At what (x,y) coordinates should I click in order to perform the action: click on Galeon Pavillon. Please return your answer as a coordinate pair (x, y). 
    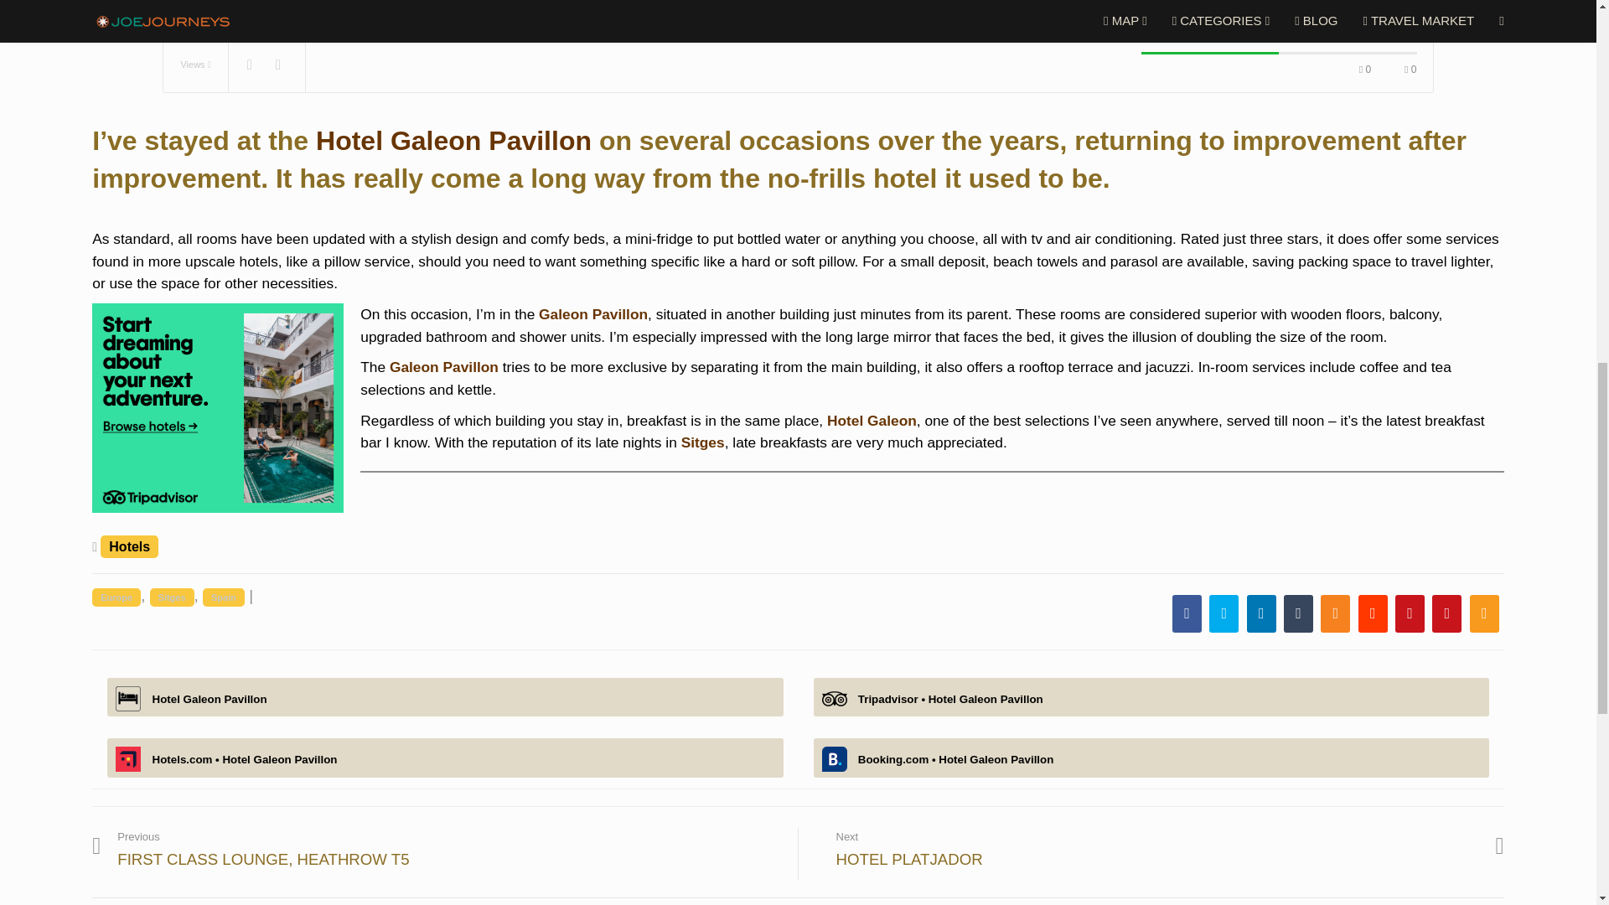
    Looking at the image, I should click on (593, 313).